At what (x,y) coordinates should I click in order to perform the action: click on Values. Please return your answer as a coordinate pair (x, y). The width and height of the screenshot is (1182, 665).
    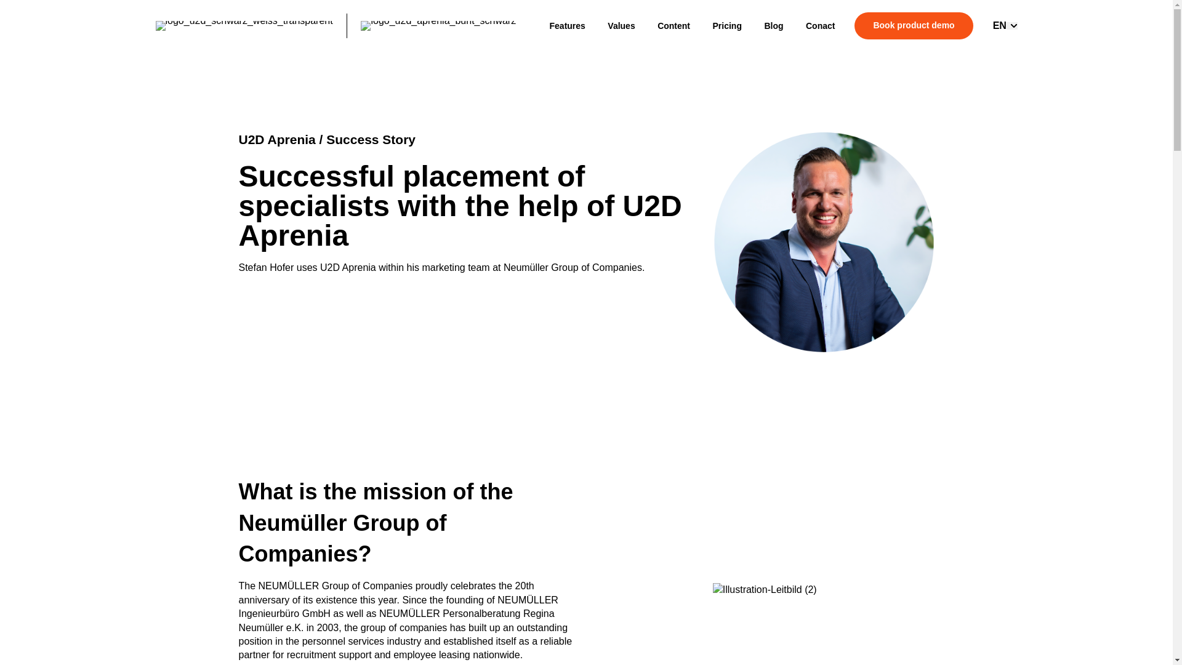
    Looking at the image, I should click on (621, 26).